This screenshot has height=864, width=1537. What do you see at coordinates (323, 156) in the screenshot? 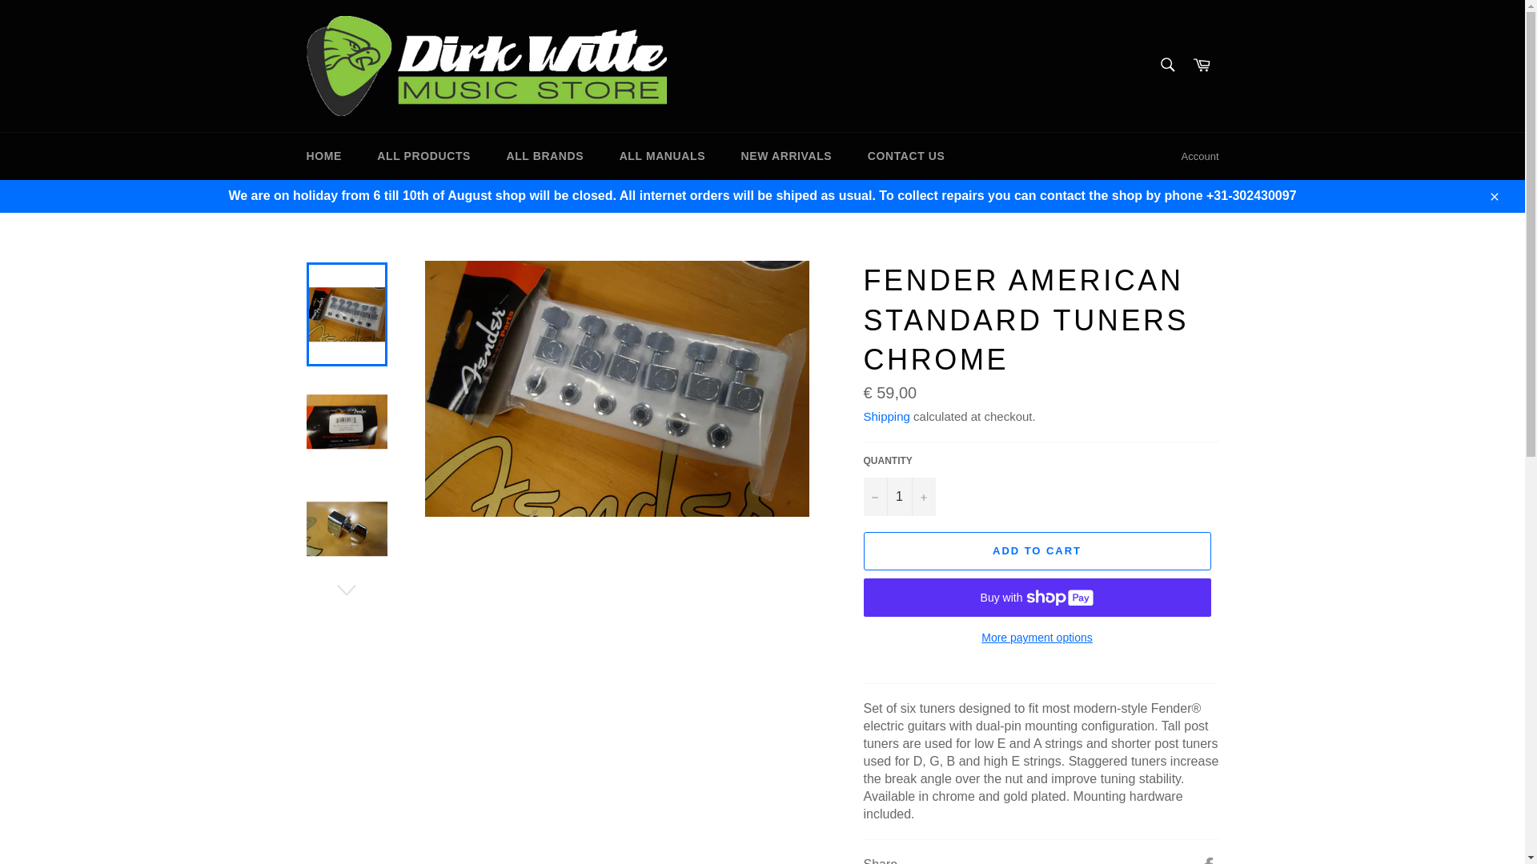
I see `HOME` at bounding box center [323, 156].